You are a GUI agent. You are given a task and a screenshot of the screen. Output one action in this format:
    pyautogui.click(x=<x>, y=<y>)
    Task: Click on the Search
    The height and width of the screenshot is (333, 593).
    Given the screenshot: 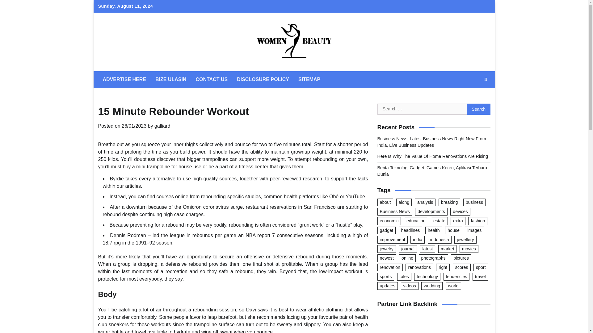 What is the action you would take?
    pyautogui.click(x=474, y=94)
    